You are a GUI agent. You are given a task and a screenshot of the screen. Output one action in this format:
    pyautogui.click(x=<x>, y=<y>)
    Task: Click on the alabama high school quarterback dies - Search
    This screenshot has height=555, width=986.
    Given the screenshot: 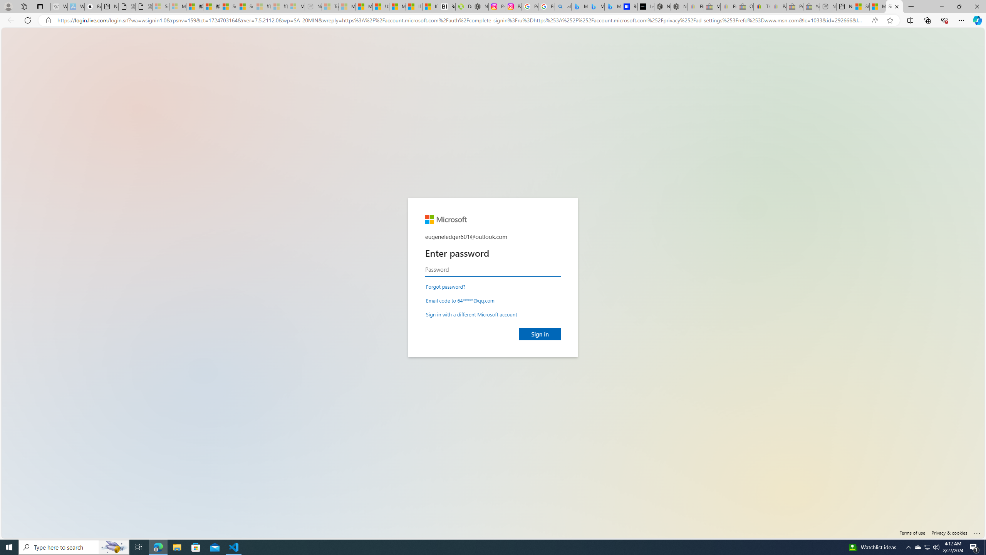 What is the action you would take?
    pyautogui.click(x=563, y=7)
    